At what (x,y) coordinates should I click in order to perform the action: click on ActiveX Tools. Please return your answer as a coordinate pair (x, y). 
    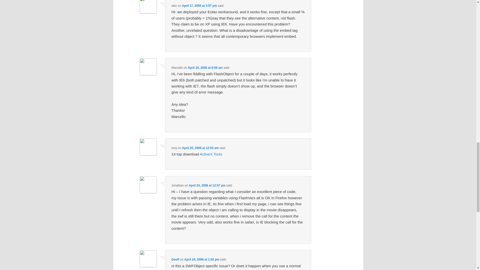
    Looking at the image, I should click on (211, 154).